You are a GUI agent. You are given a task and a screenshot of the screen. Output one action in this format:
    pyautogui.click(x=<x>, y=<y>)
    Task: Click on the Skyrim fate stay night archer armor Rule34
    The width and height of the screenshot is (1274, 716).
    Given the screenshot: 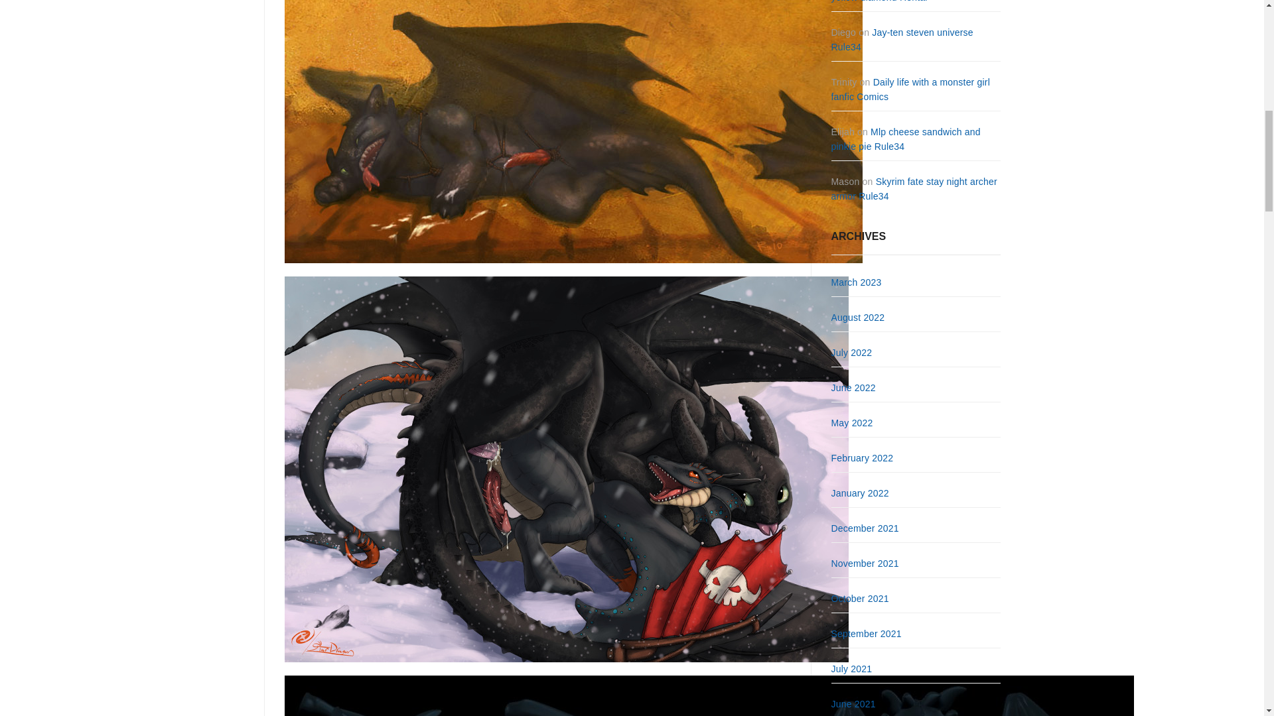 What is the action you would take?
    pyautogui.click(x=913, y=188)
    